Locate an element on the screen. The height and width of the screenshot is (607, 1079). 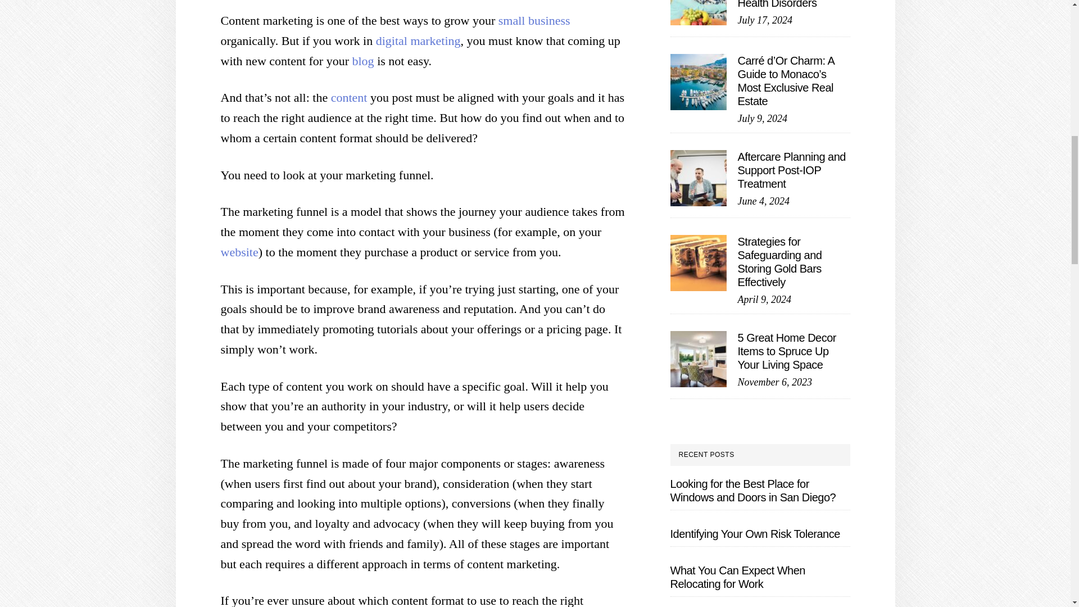
5 Great Home Decor Items to Spruce Up Your Living Space is located at coordinates (787, 351).